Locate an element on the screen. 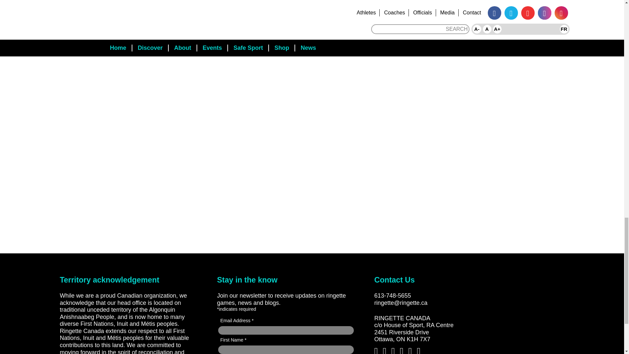  canada-footer is located at coordinates (513, 342).